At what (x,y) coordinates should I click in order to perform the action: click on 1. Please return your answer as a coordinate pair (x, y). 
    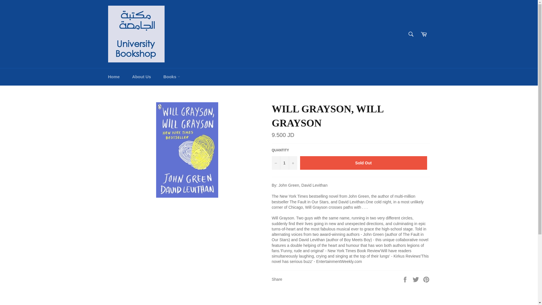
    Looking at the image, I should click on (284, 163).